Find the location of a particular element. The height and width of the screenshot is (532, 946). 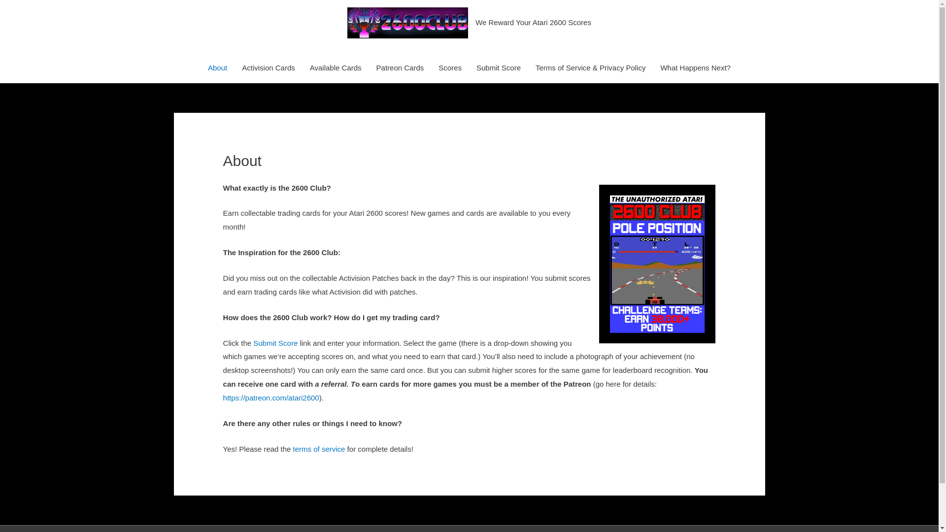

About is located at coordinates (218, 68).